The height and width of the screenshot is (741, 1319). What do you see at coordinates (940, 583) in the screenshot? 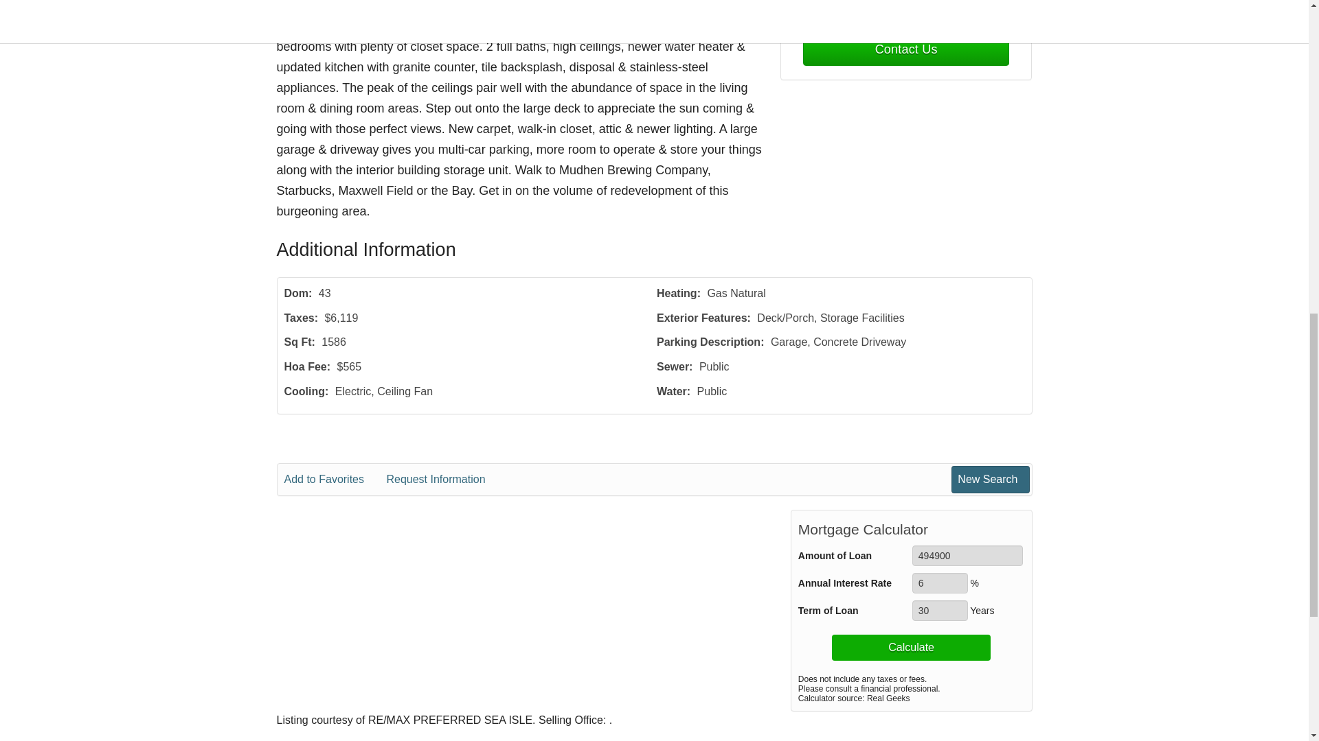
I see `6` at bounding box center [940, 583].